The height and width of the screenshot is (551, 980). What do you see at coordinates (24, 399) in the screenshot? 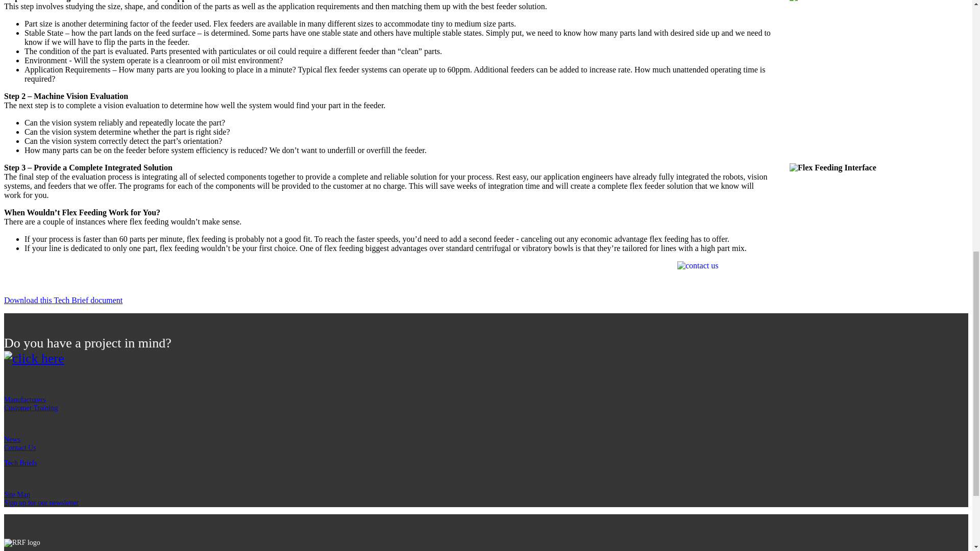
I see `Manufacturers` at bounding box center [24, 399].